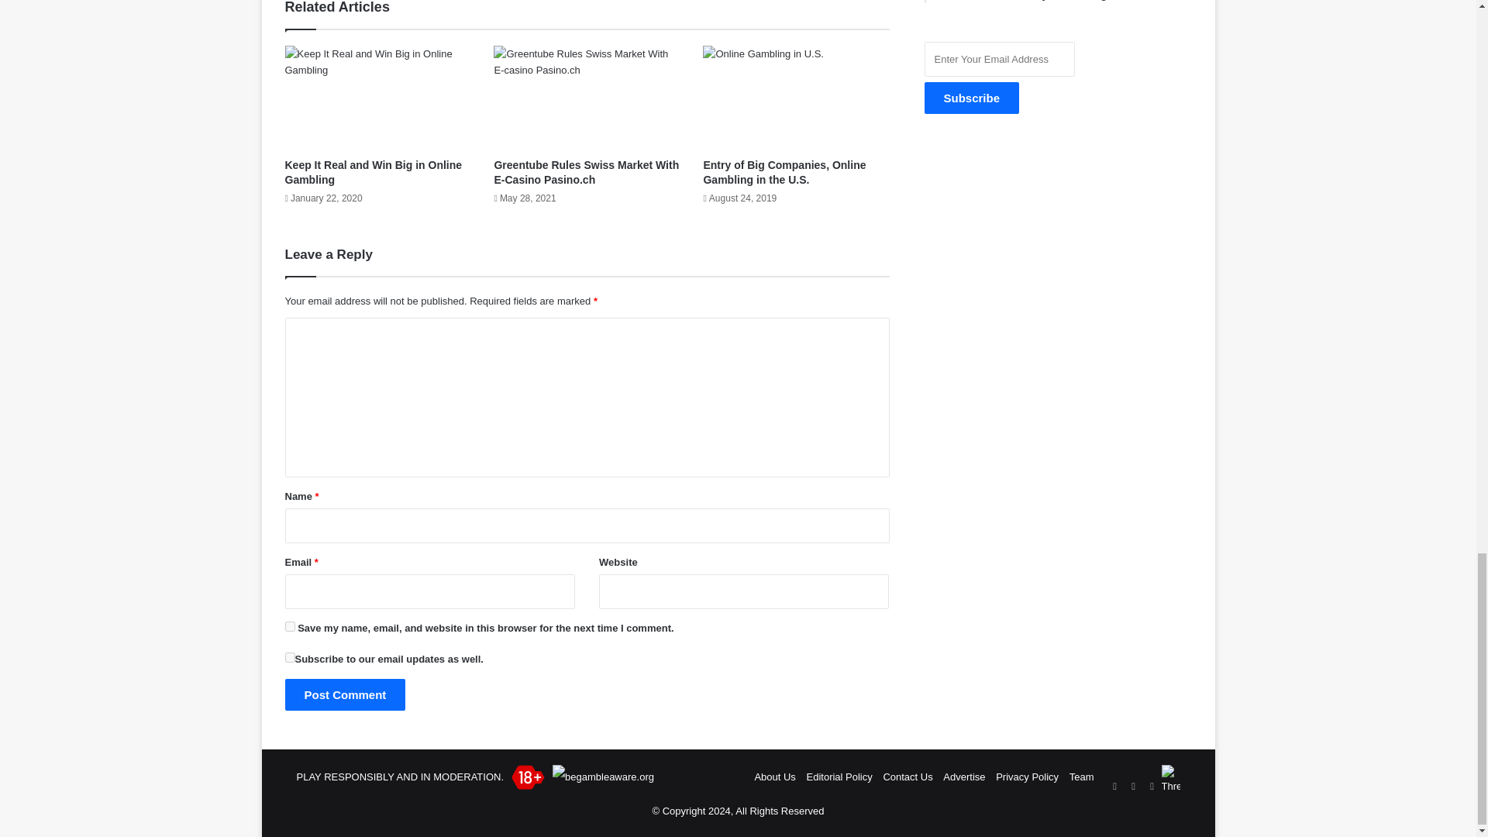 The height and width of the screenshot is (837, 1488). I want to click on Subscribe, so click(972, 98).